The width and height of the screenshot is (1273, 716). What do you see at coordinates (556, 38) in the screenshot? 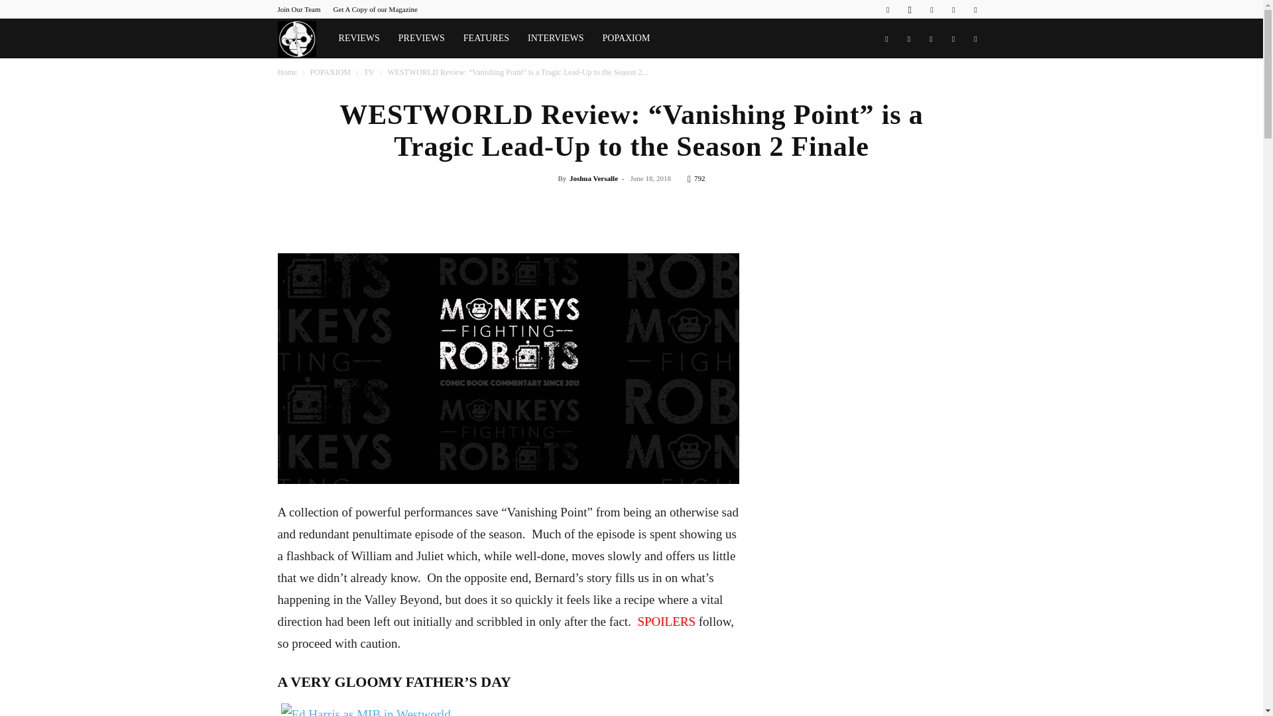
I see `INTERVIEWS` at bounding box center [556, 38].